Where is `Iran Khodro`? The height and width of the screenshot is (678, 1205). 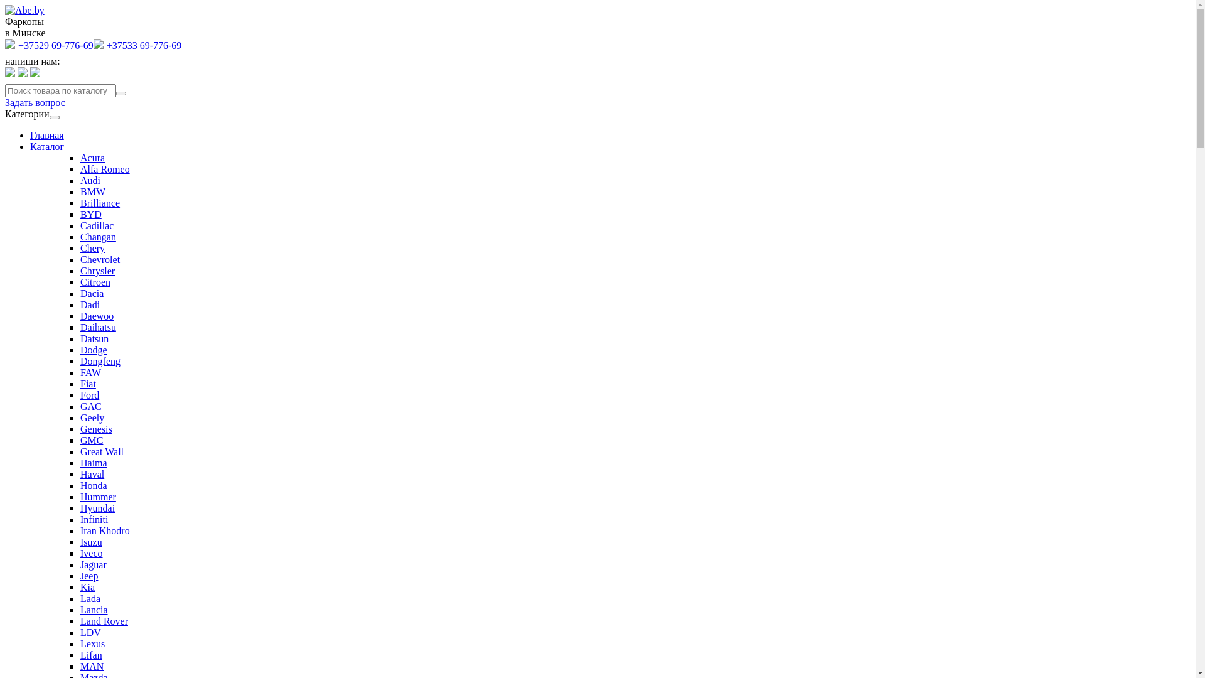 Iran Khodro is located at coordinates (105, 531).